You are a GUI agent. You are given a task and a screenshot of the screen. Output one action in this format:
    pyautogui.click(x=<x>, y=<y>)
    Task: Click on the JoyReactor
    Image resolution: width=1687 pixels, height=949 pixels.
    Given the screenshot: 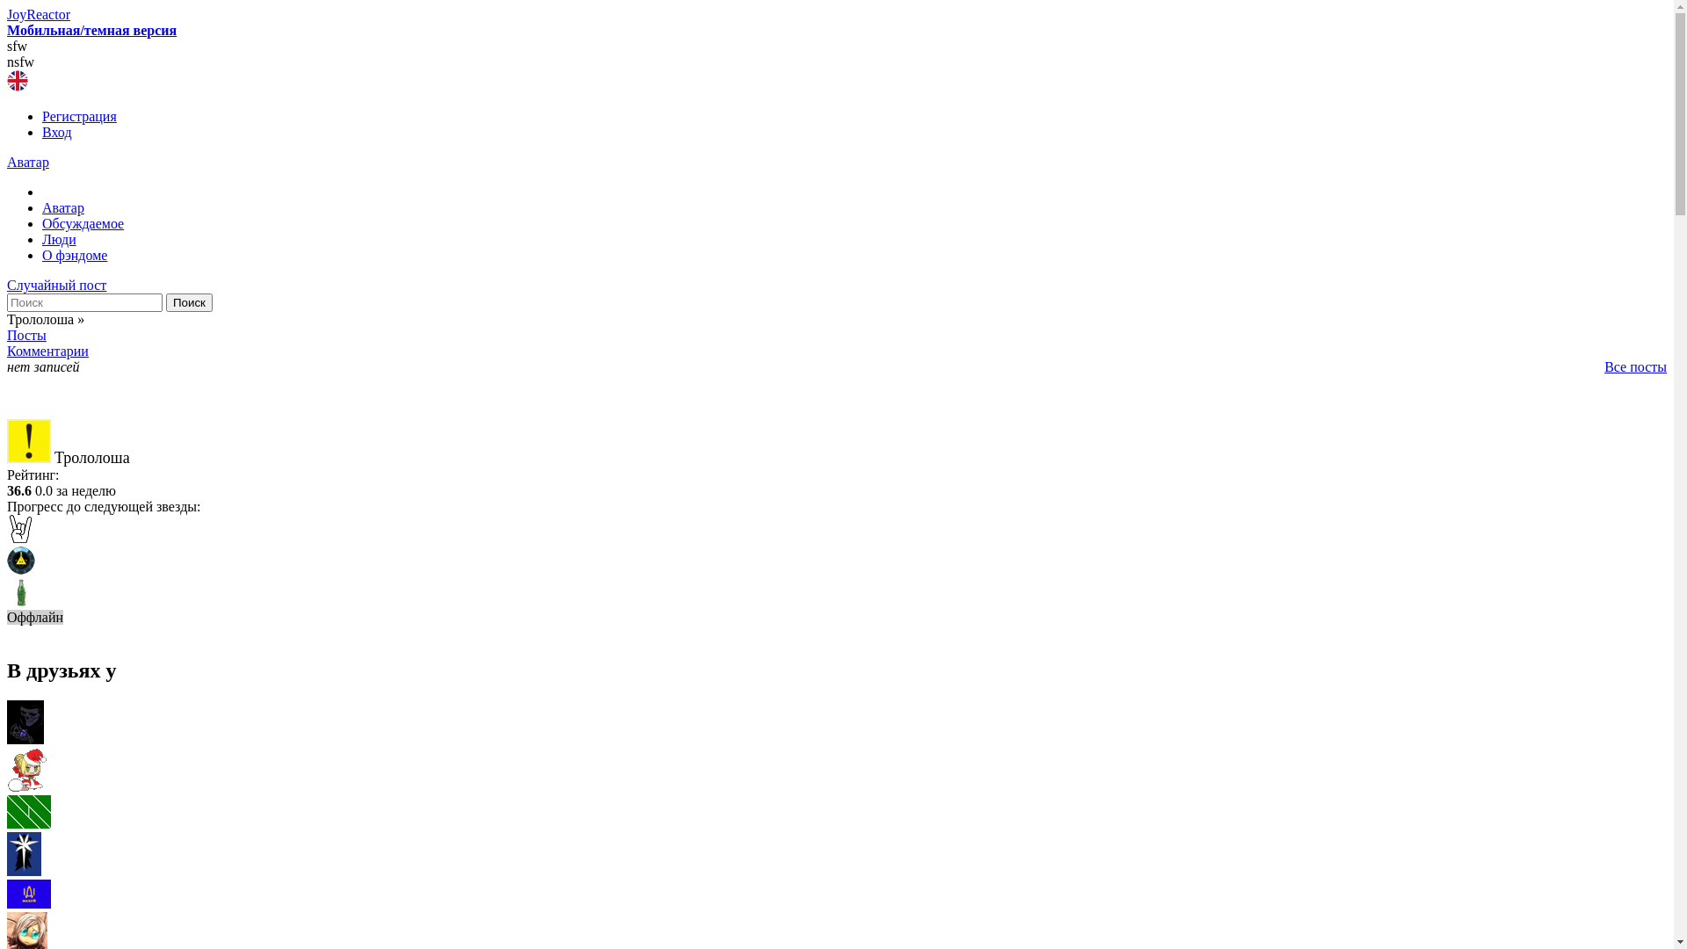 What is the action you would take?
    pyautogui.click(x=39, y=14)
    